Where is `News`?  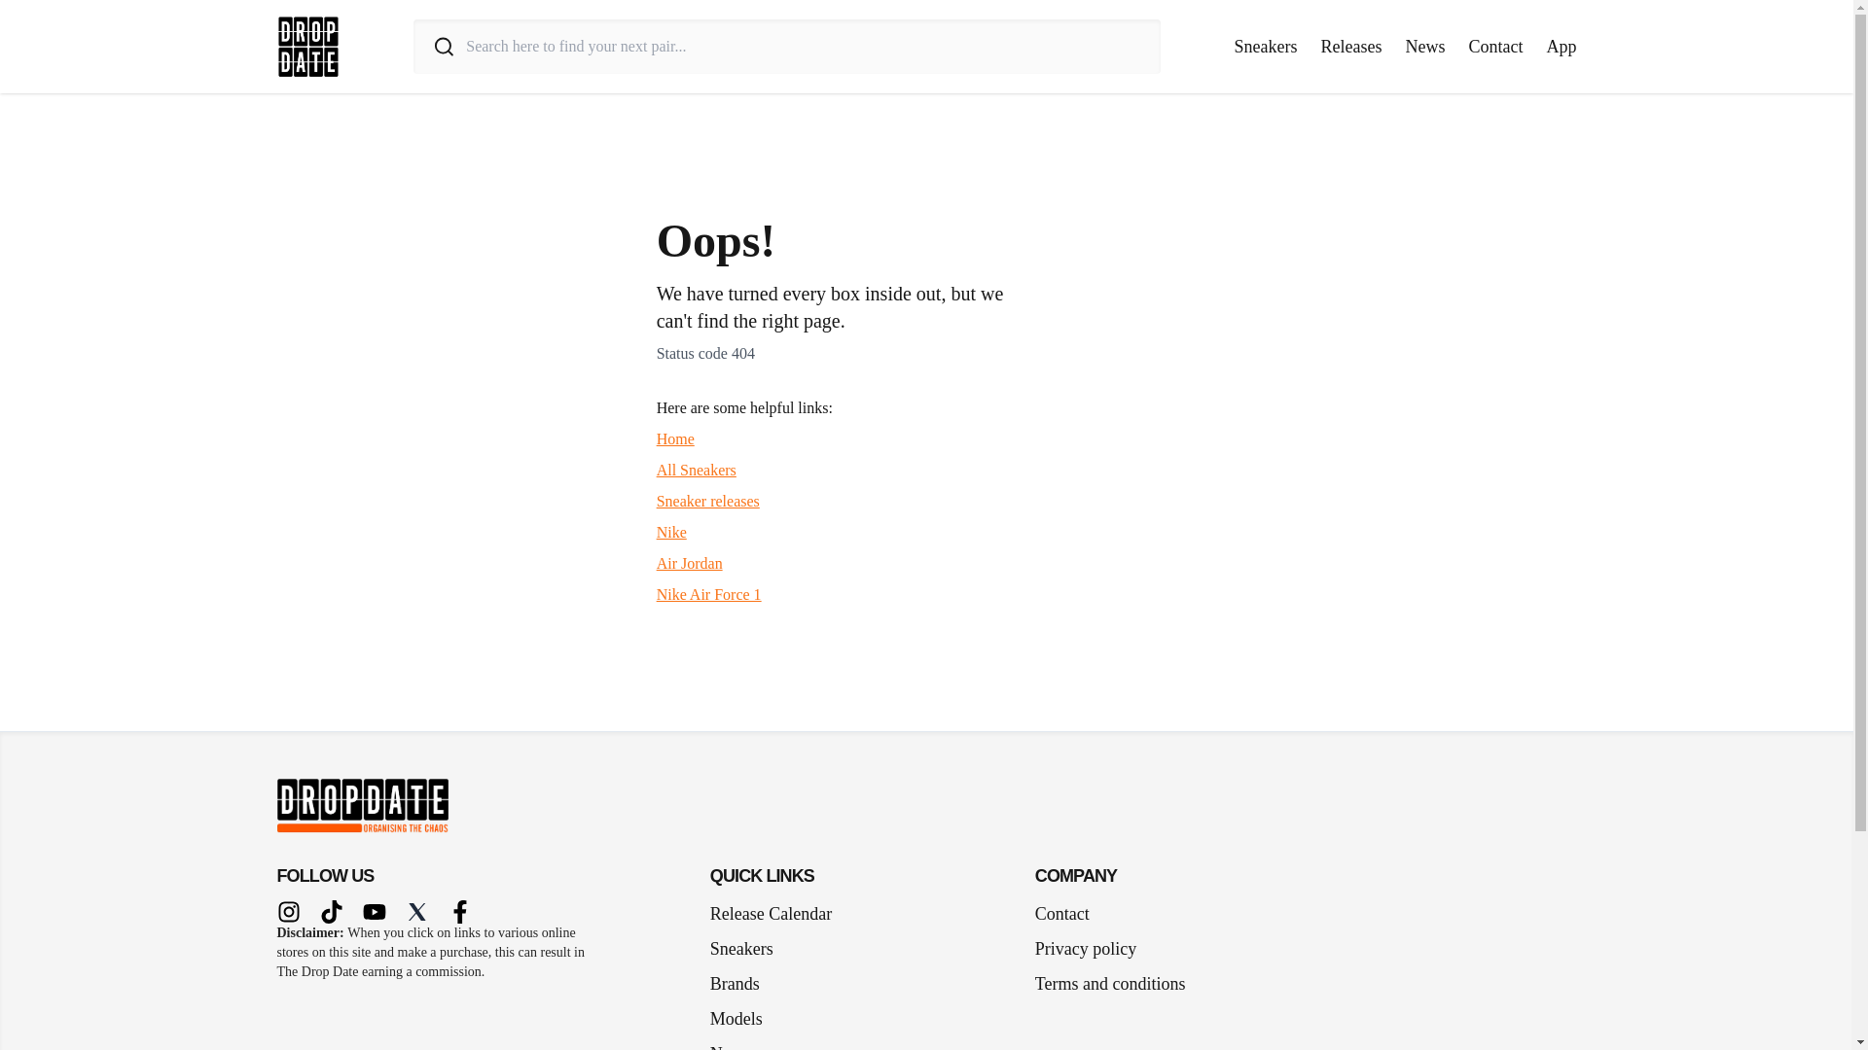 News is located at coordinates (737, 1039).